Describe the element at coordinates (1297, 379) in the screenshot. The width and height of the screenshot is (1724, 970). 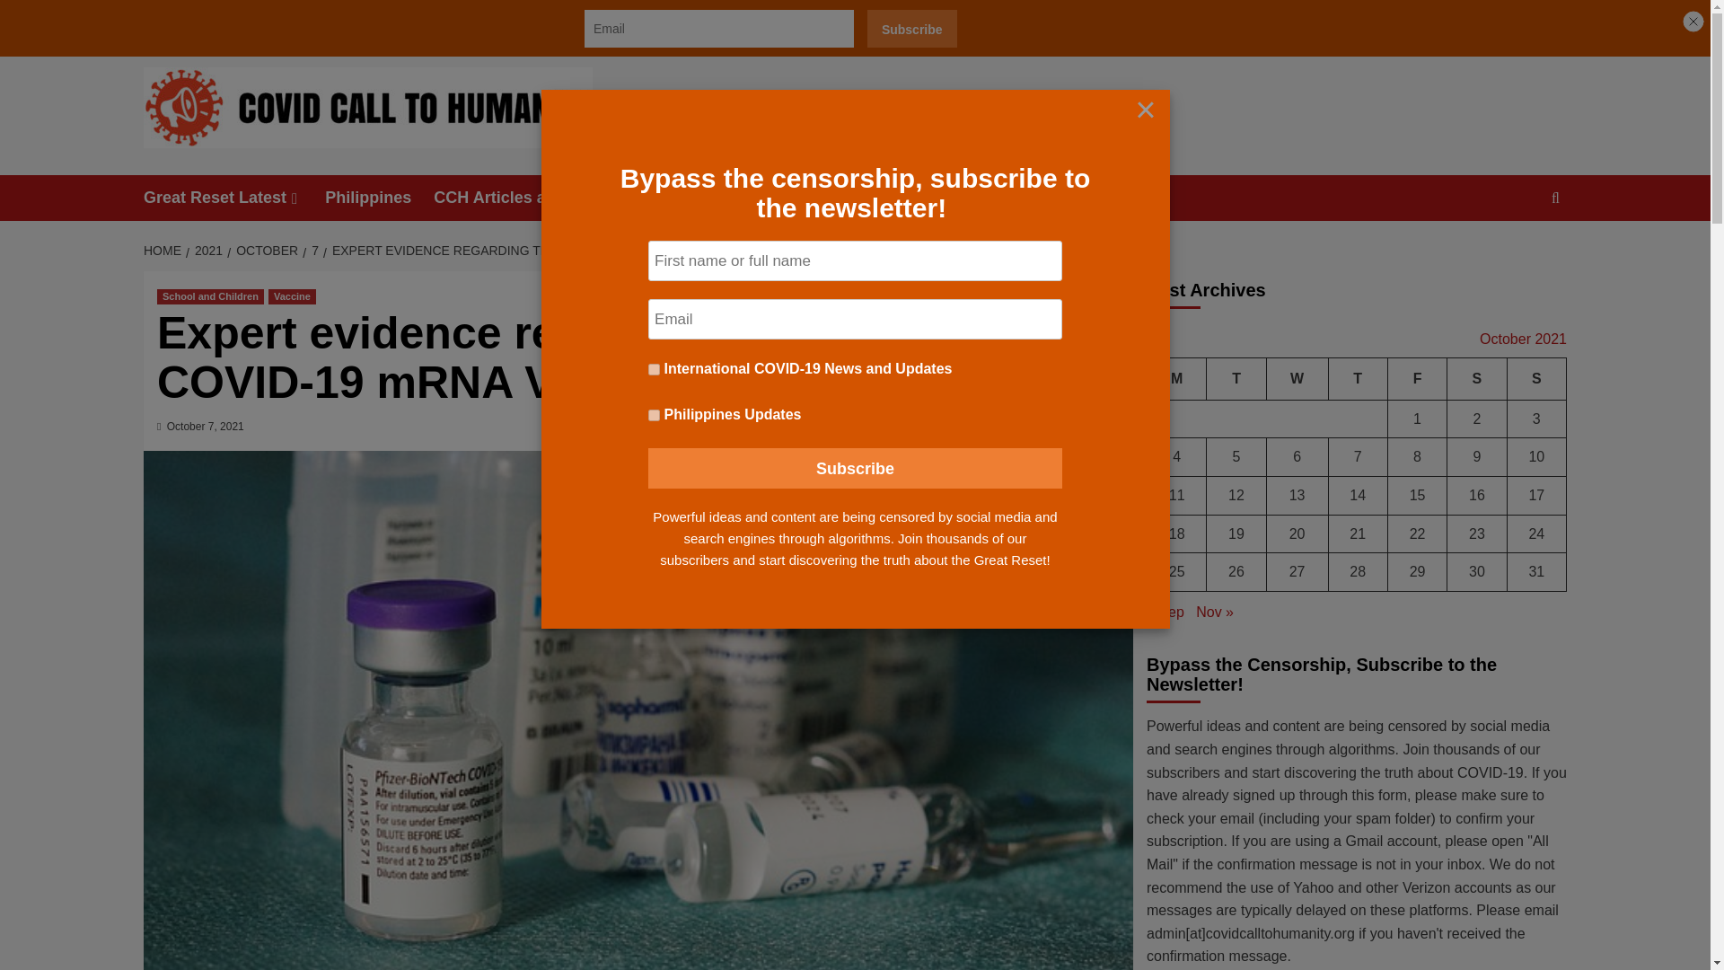
I see `Wednesday` at that location.